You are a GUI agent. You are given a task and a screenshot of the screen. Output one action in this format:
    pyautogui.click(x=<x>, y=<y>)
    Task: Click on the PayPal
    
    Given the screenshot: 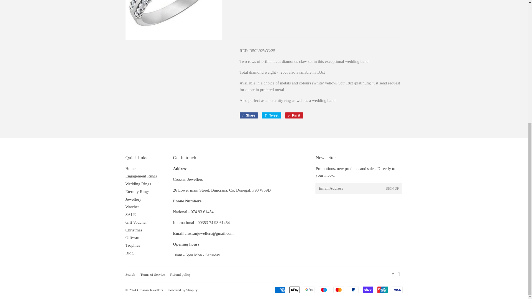 What is the action you would take?
    pyautogui.click(x=353, y=290)
    